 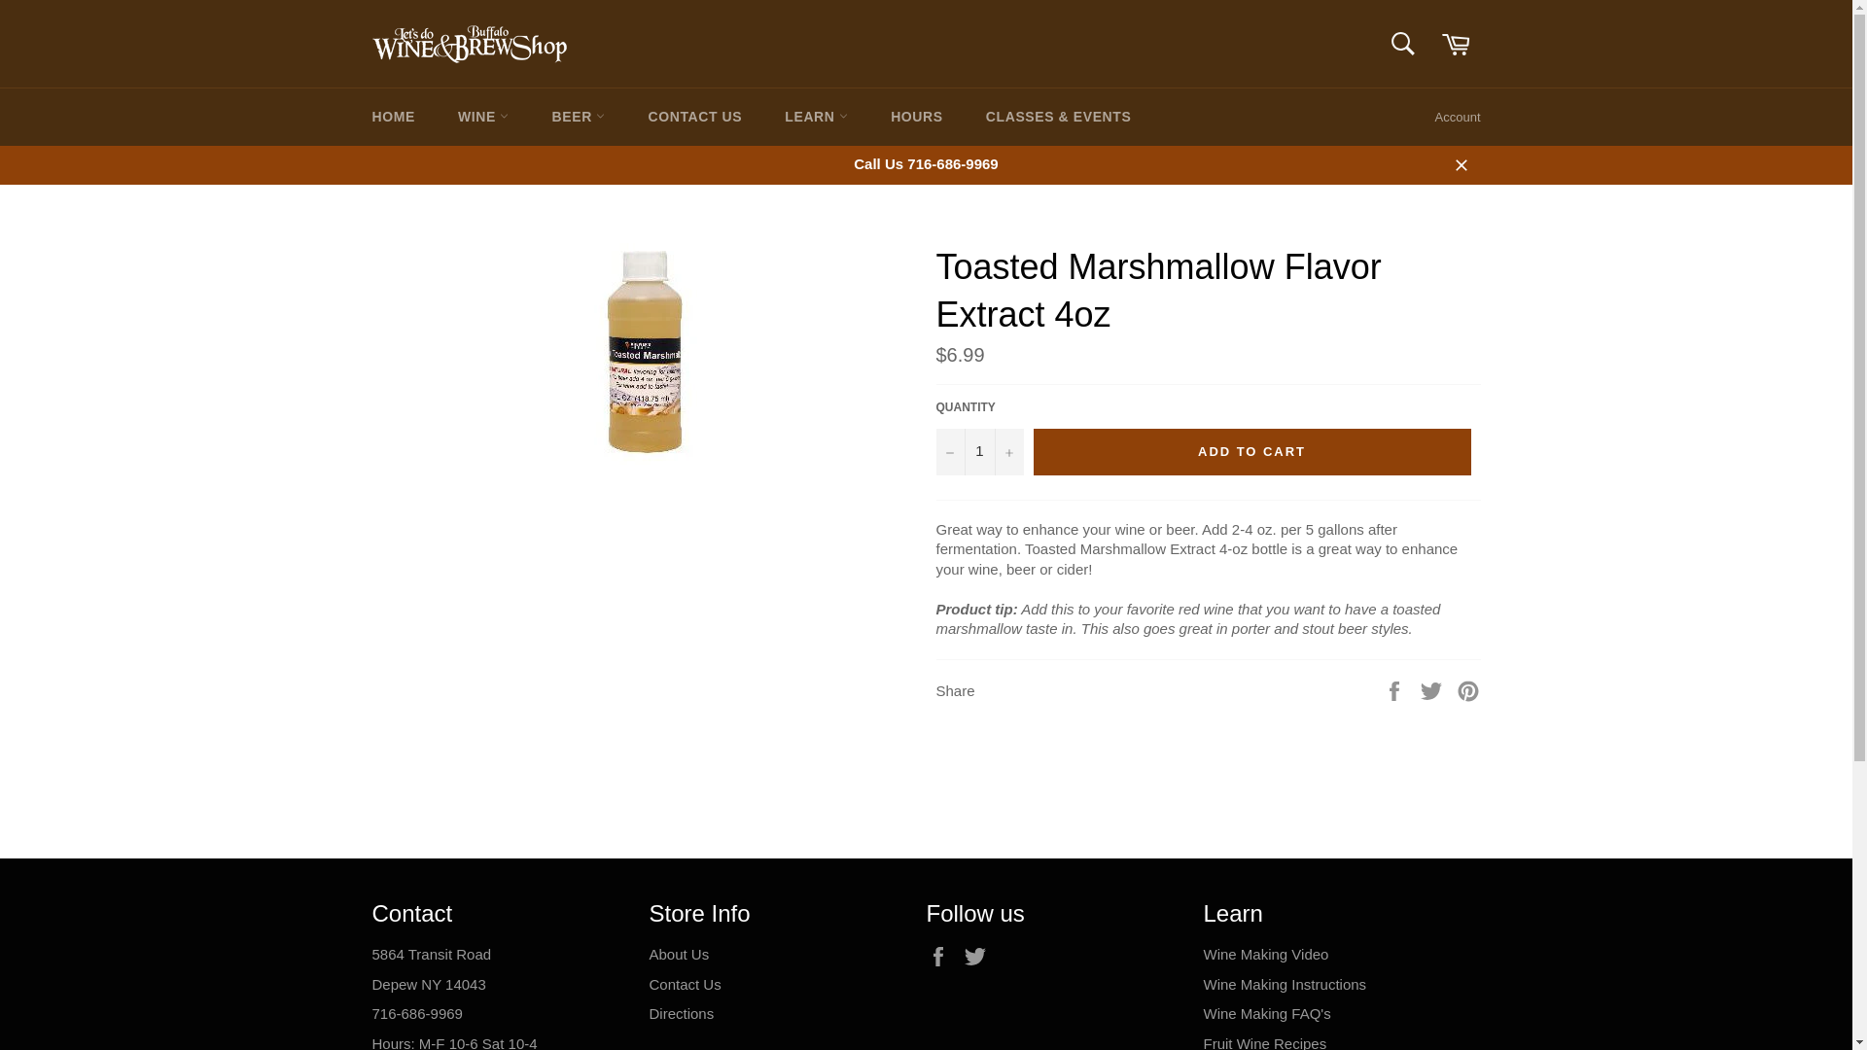 I want to click on Tweet on Twitter, so click(x=1433, y=689).